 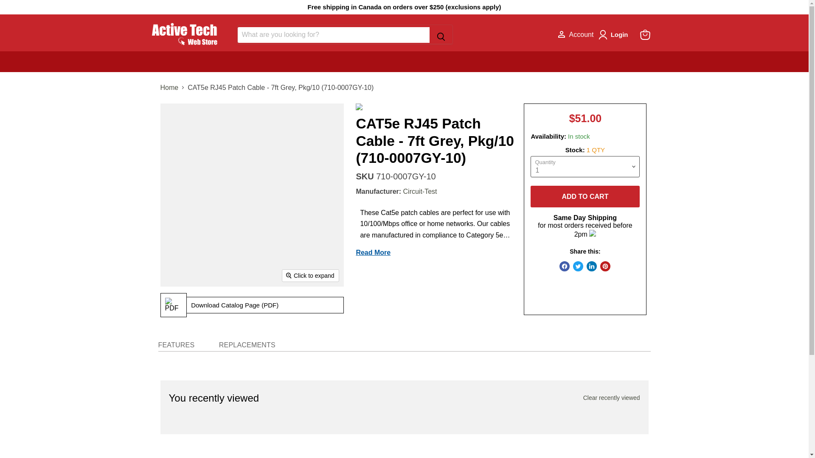 What do you see at coordinates (592, 266) in the screenshot?
I see `Share on LinkedIn` at bounding box center [592, 266].